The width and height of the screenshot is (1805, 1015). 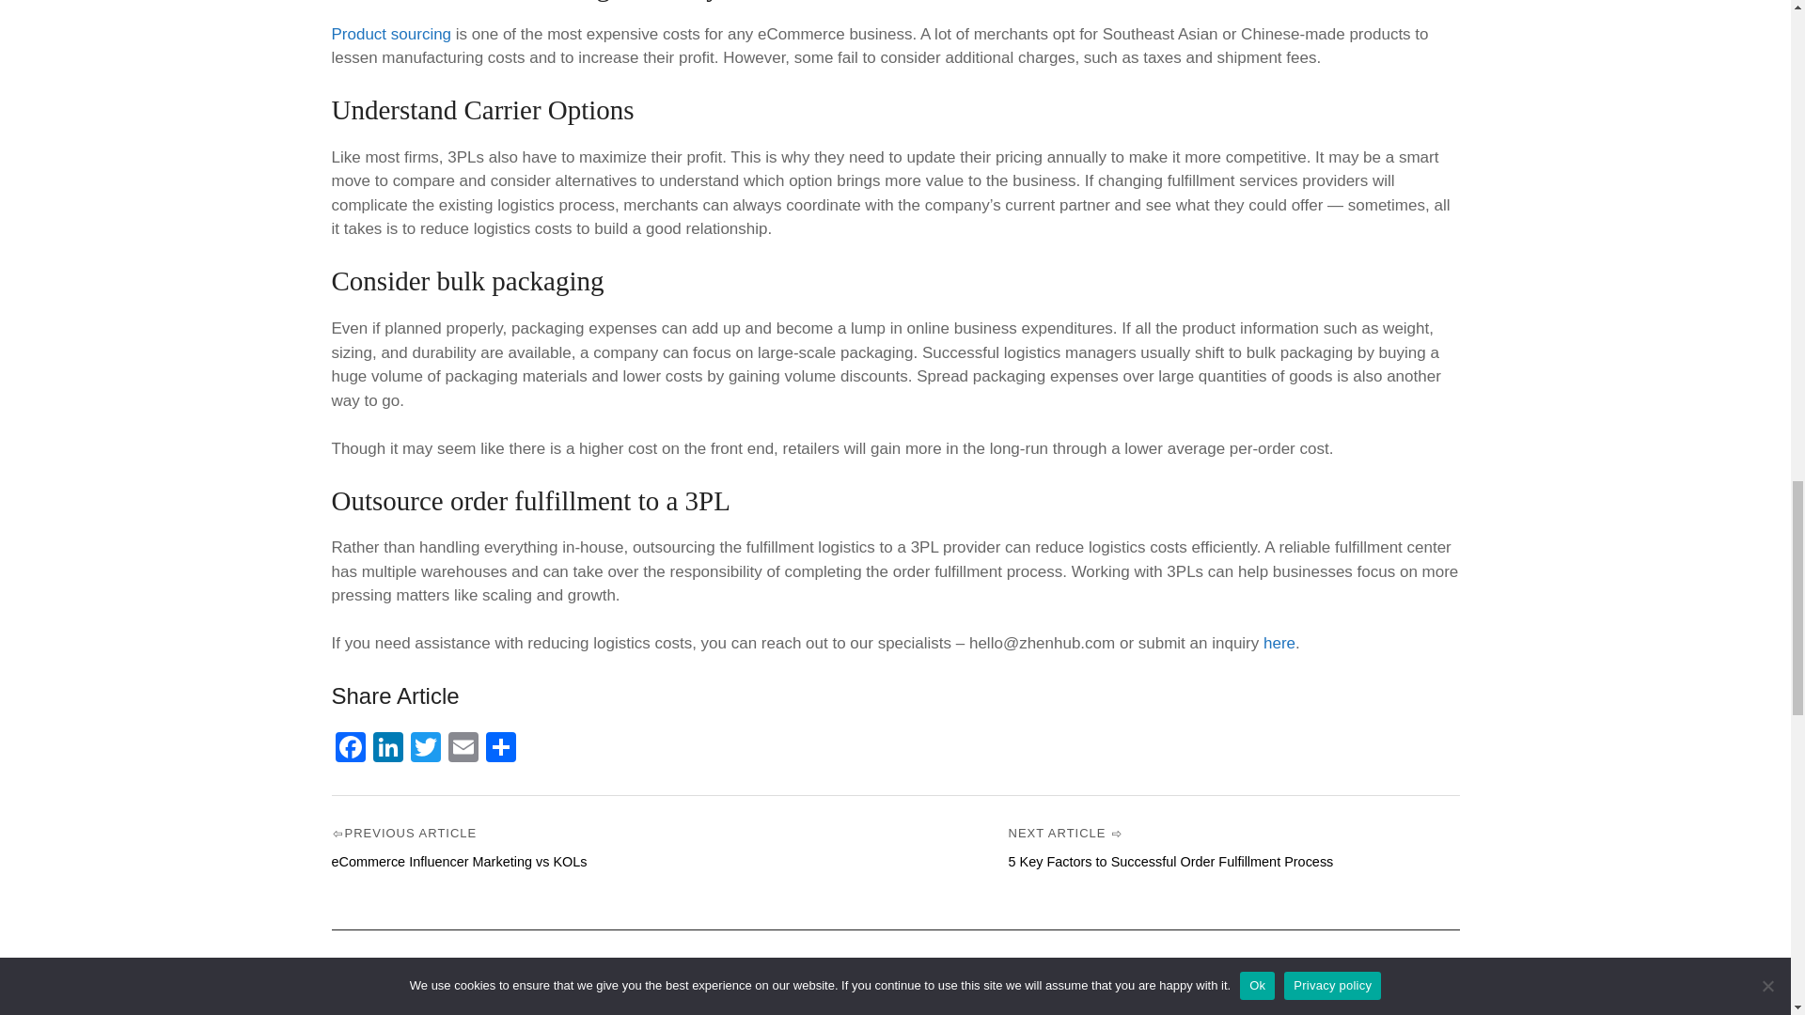 What do you see at coordinates (425, 749) in the screenshot?
I see `Twitter` at bounding box center [425, 749].